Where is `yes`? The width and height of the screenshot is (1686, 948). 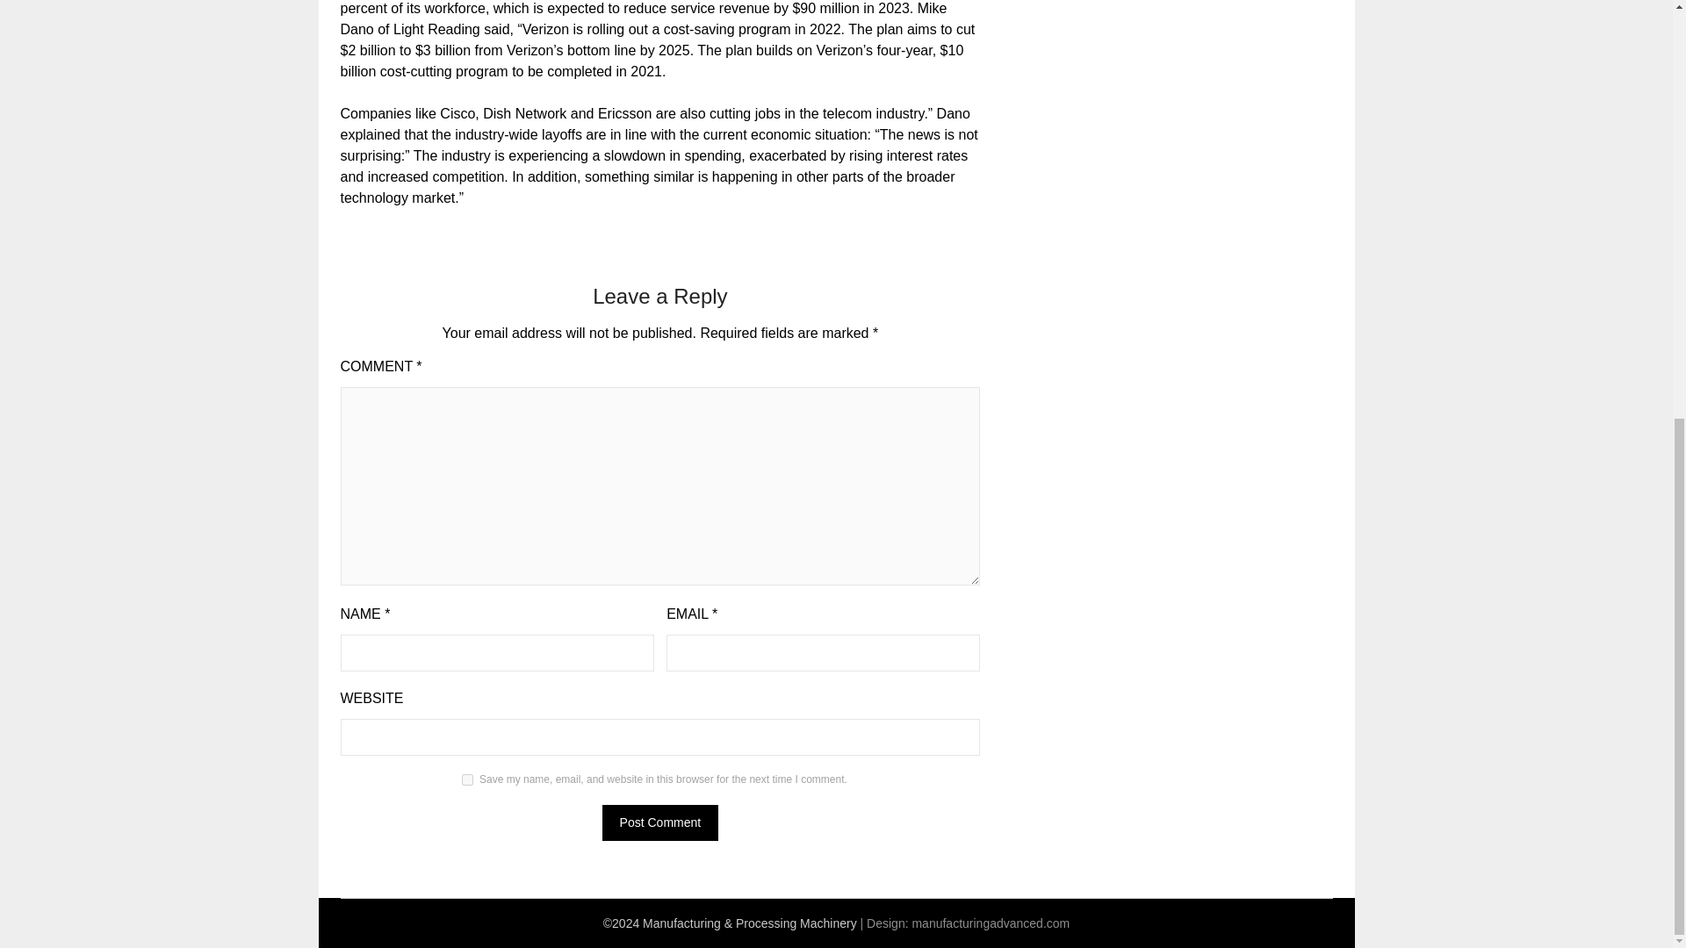 yes is located at coordinates (467, 779).